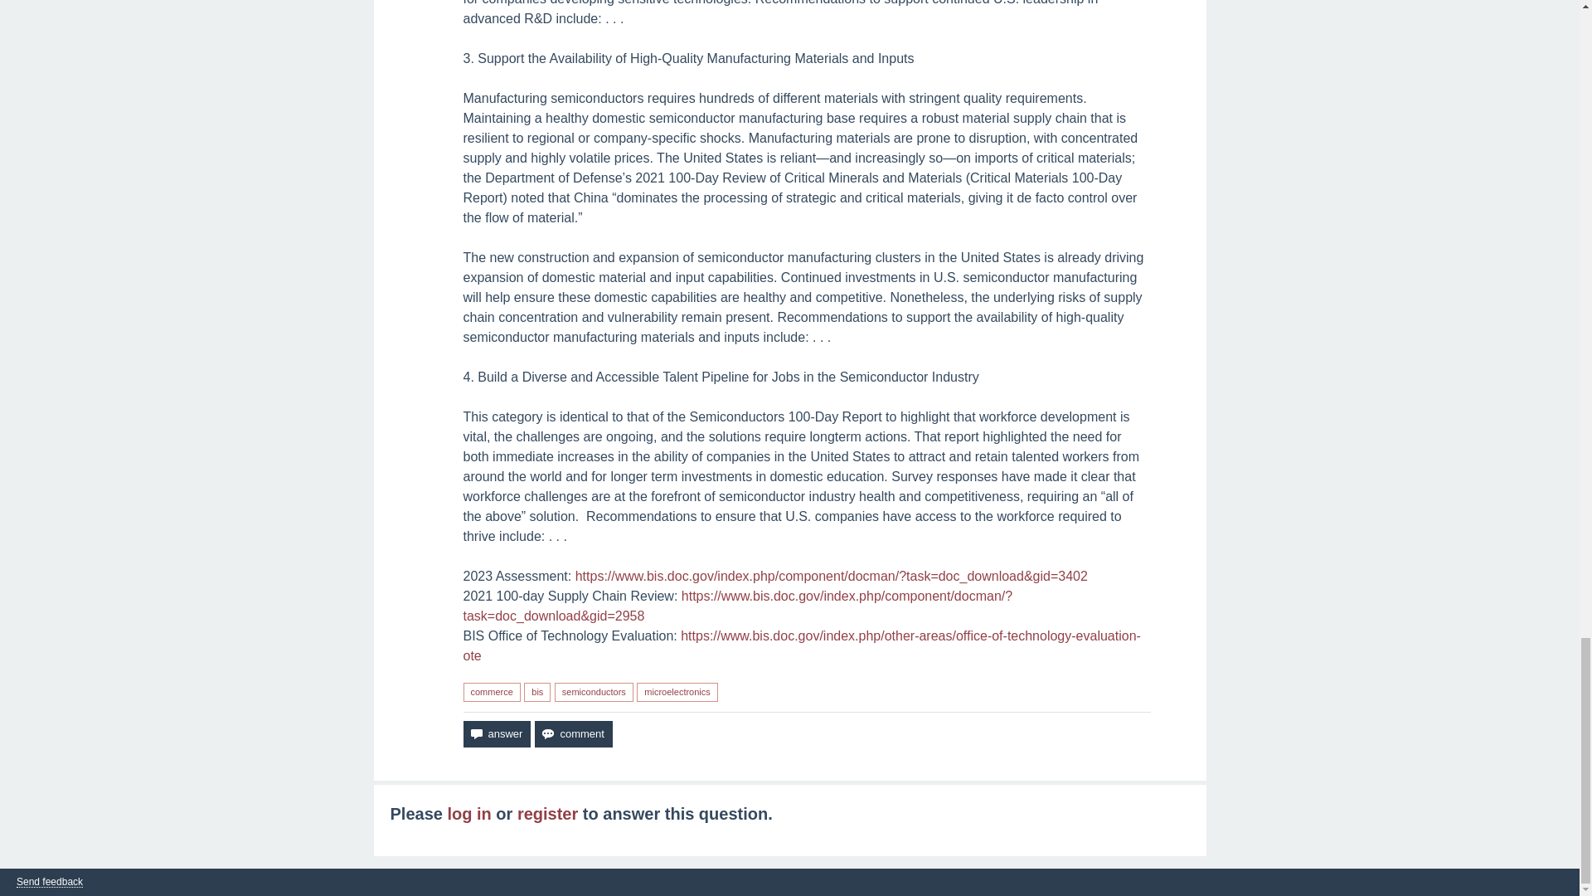  What do you see at coordinates (573, 733) in the screenshot?
I see `comment` at bounding box center [573, 733].